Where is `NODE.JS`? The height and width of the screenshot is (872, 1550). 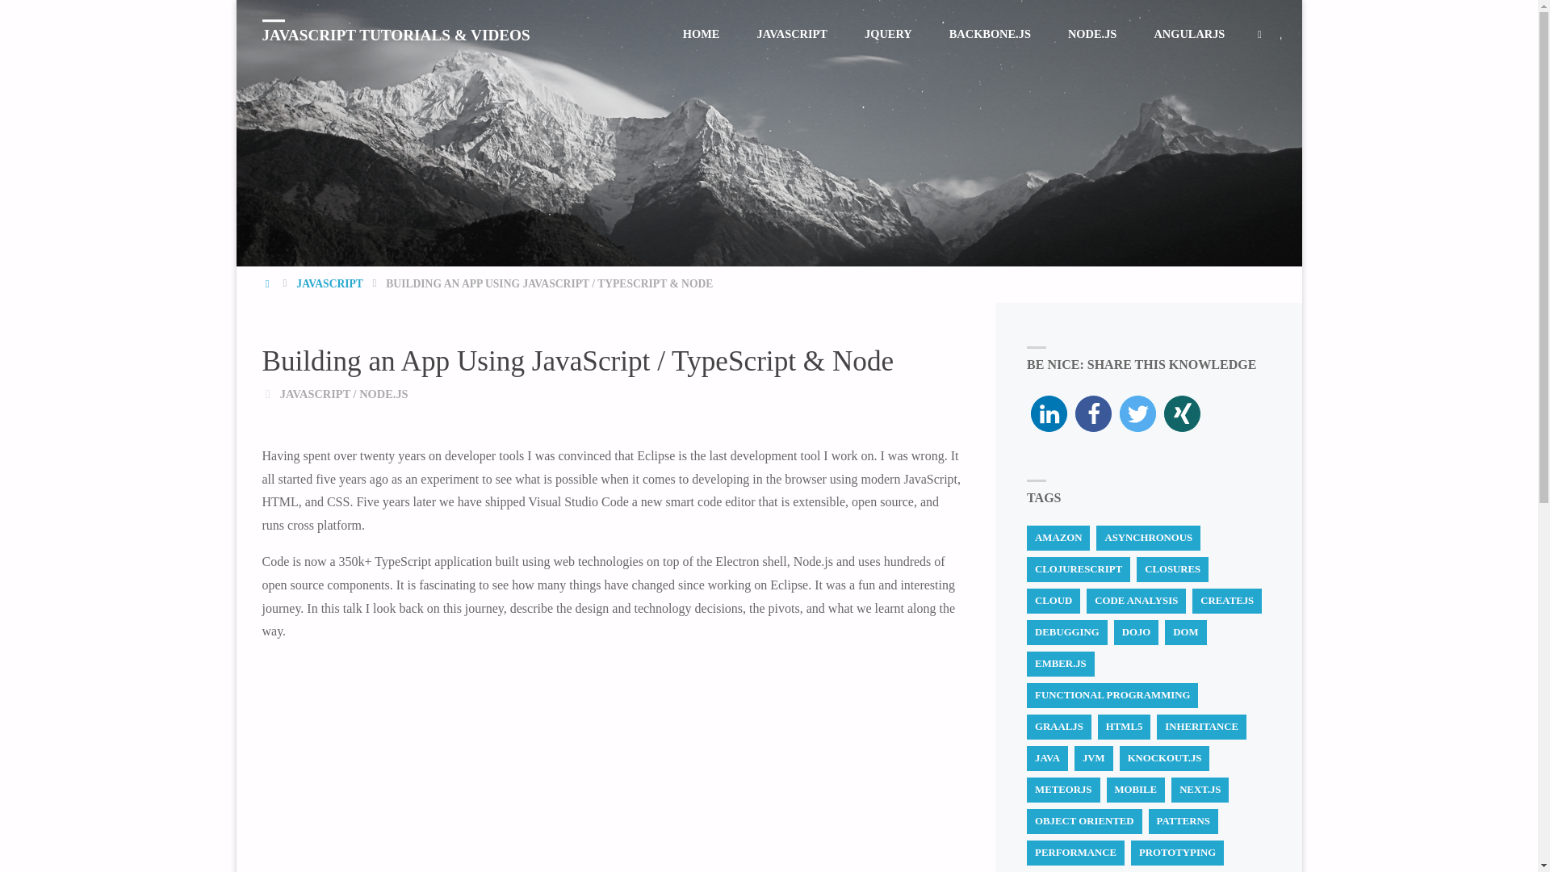
NODE.JS is located at coordinates (1091, 34).